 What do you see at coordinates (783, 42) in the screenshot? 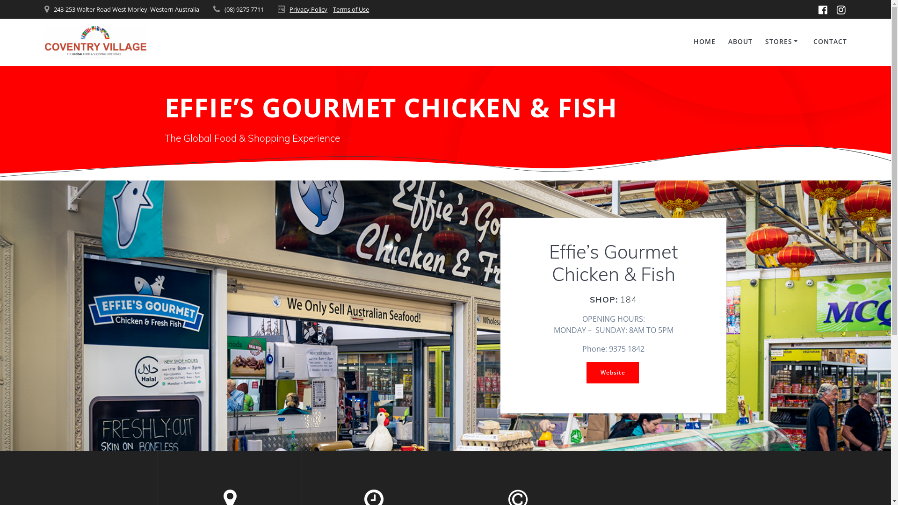
I see `STORES` at bounding box center [783, 42].